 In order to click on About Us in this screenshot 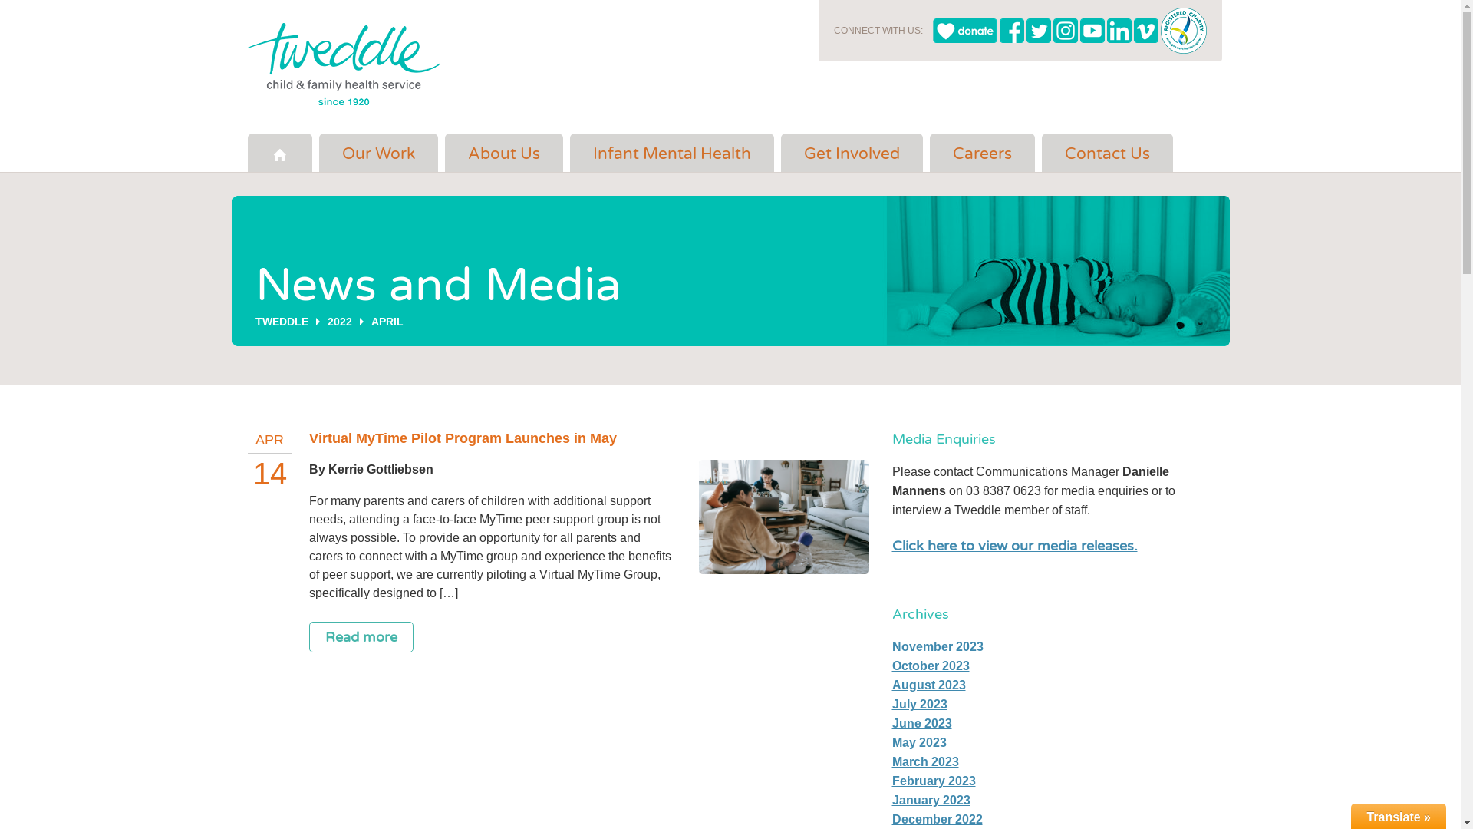, I will do `click(504, 153)`.